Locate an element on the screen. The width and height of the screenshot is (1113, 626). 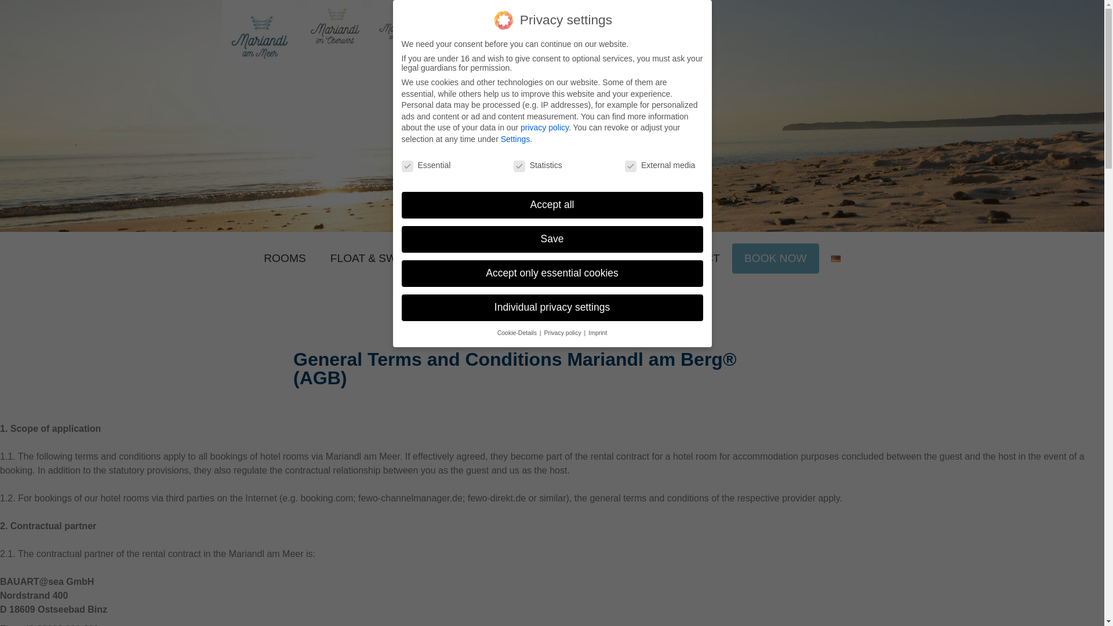
CONTACT is located at coordinates (693, 259).